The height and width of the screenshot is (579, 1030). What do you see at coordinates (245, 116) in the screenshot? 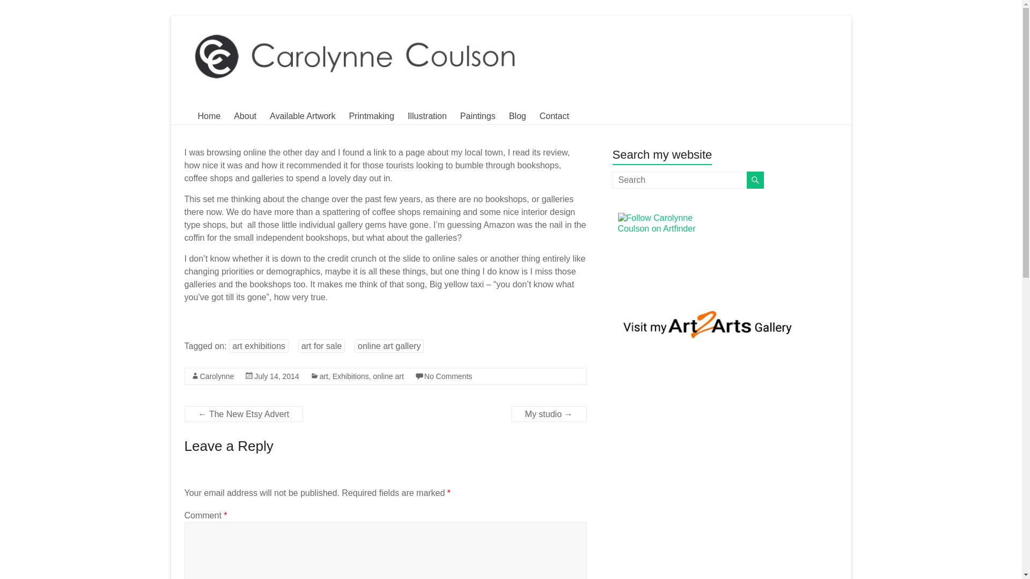
I see `About` at bounding box center [245, 116].